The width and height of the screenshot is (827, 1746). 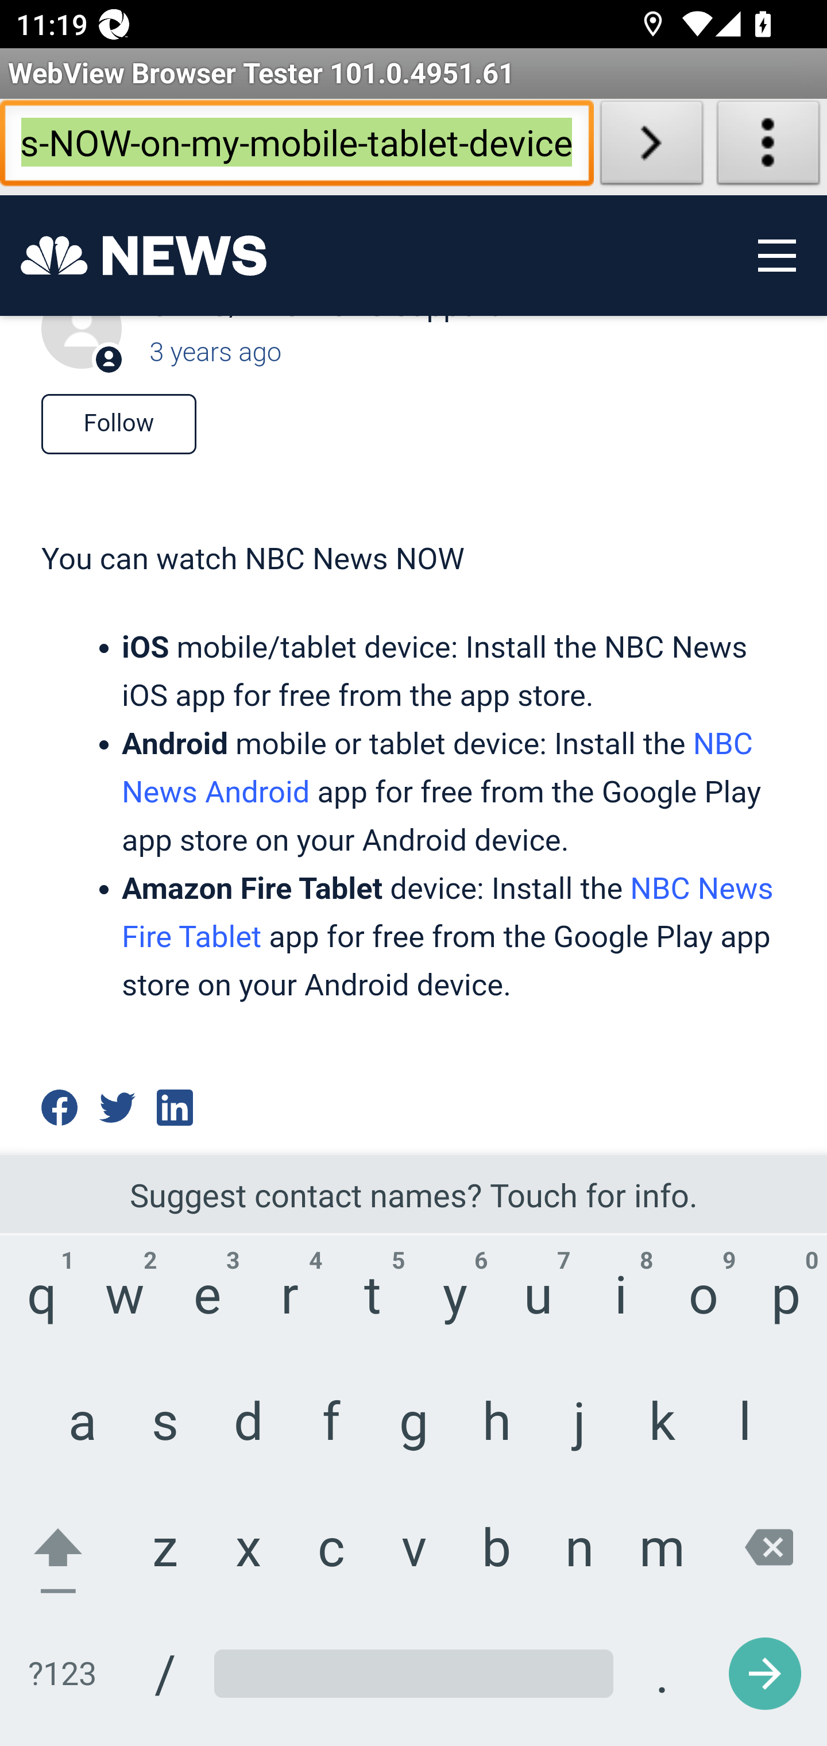 What do you see at coordinates (118, 426) in the screenshot?
I see `Follow Article Not yet followed by anyone` at bounding box center [118, 426].